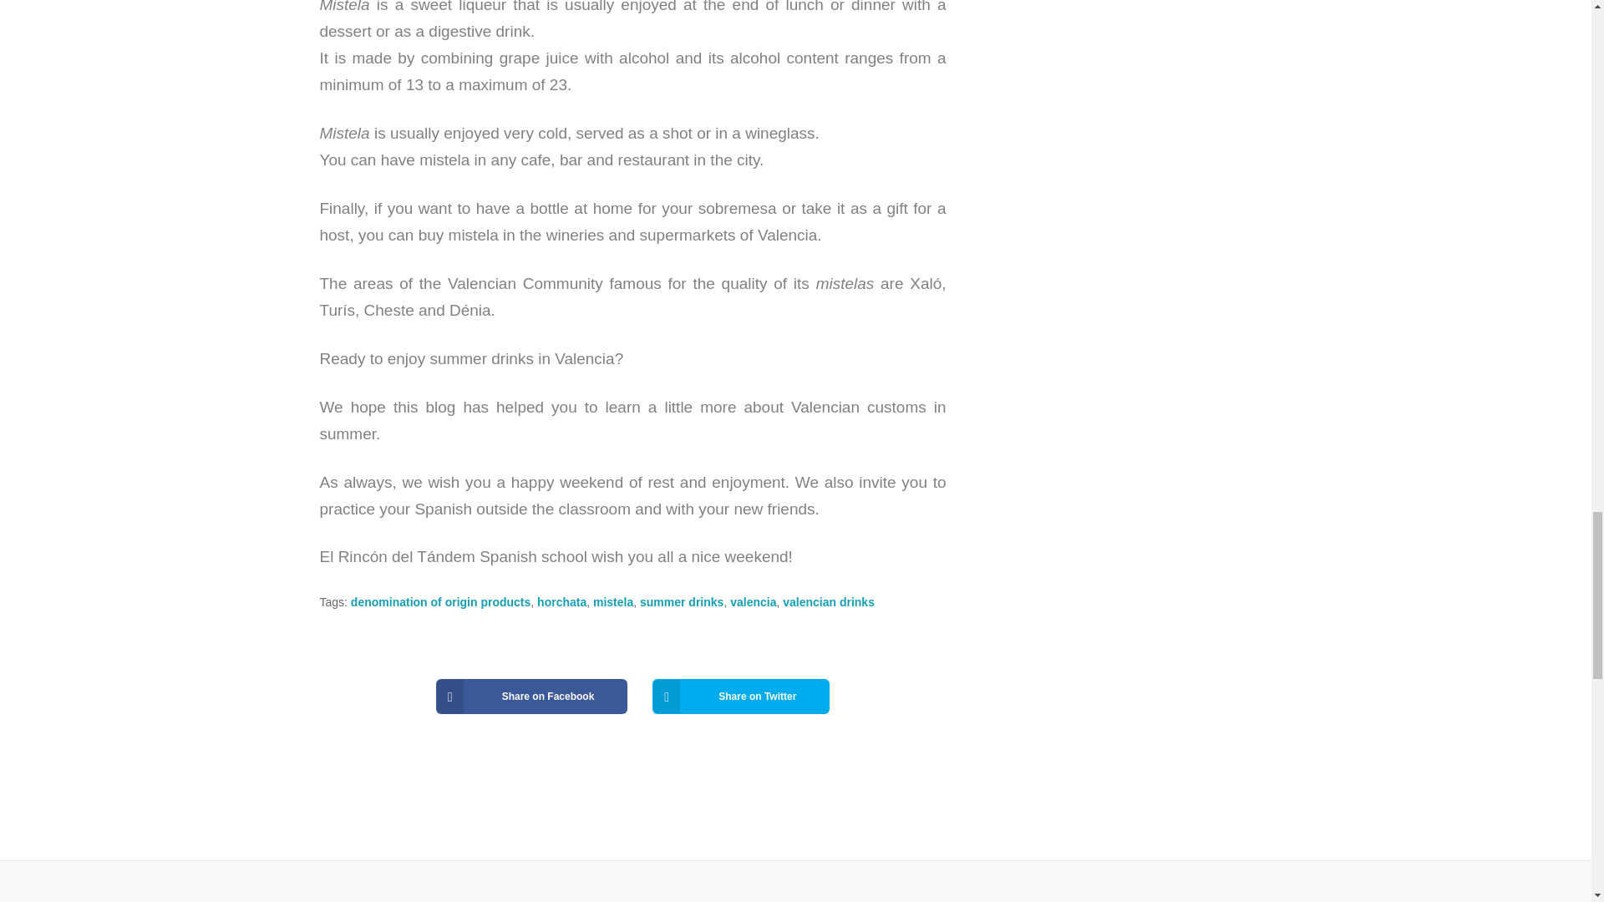  What do you see at coordinates (682, 601) in the screenshot?
I see `summer drinks` at bounding box center [682, 601].